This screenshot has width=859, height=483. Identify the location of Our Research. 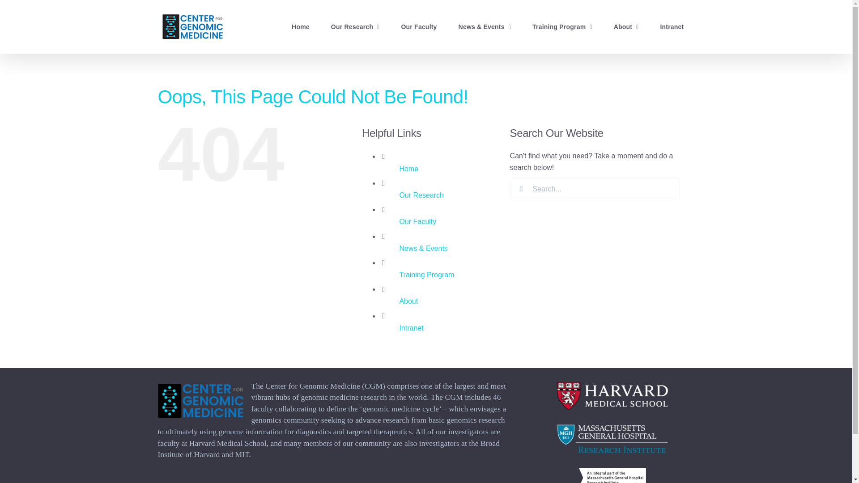
(355, 27).